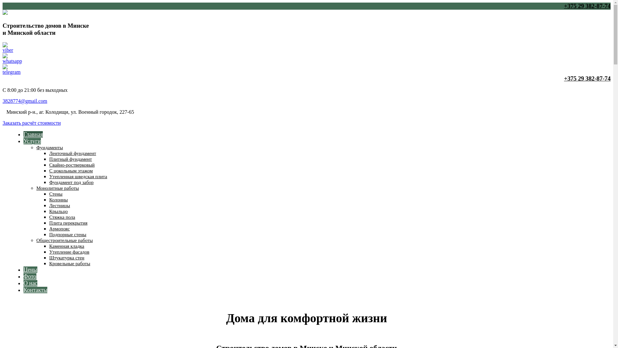  What do you see at coordinates (306, 79) in the screenshot?
I see `+375 29 382-87-74` at bounding box center [306, 79].